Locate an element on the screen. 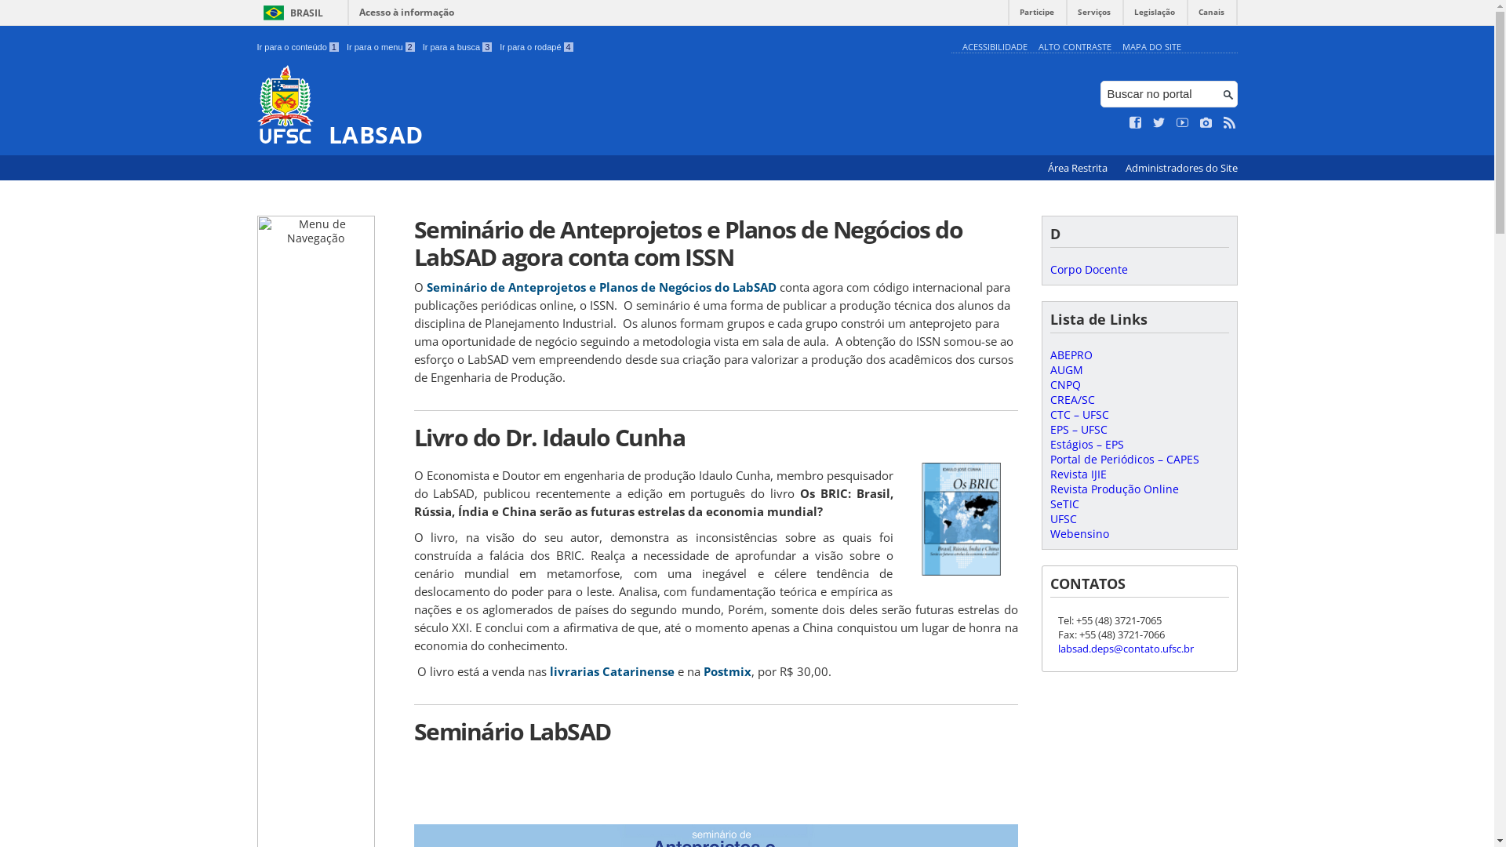  SeTIC is located at coordinates (1064, 503).